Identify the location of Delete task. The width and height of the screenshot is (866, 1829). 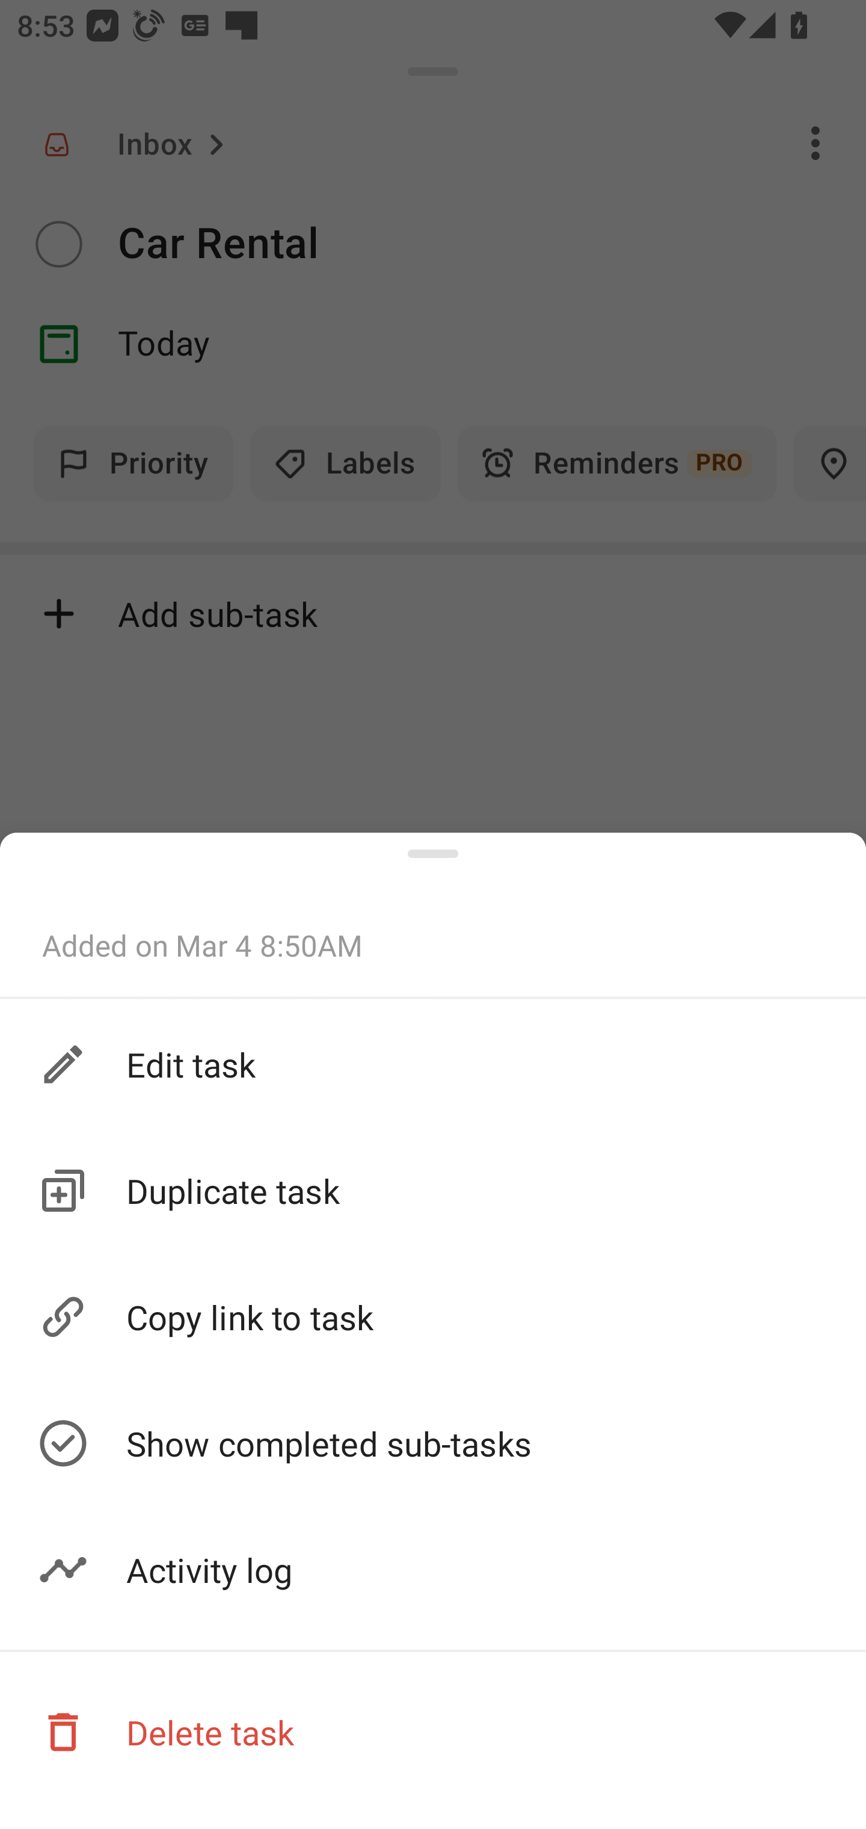
(433, 1732).